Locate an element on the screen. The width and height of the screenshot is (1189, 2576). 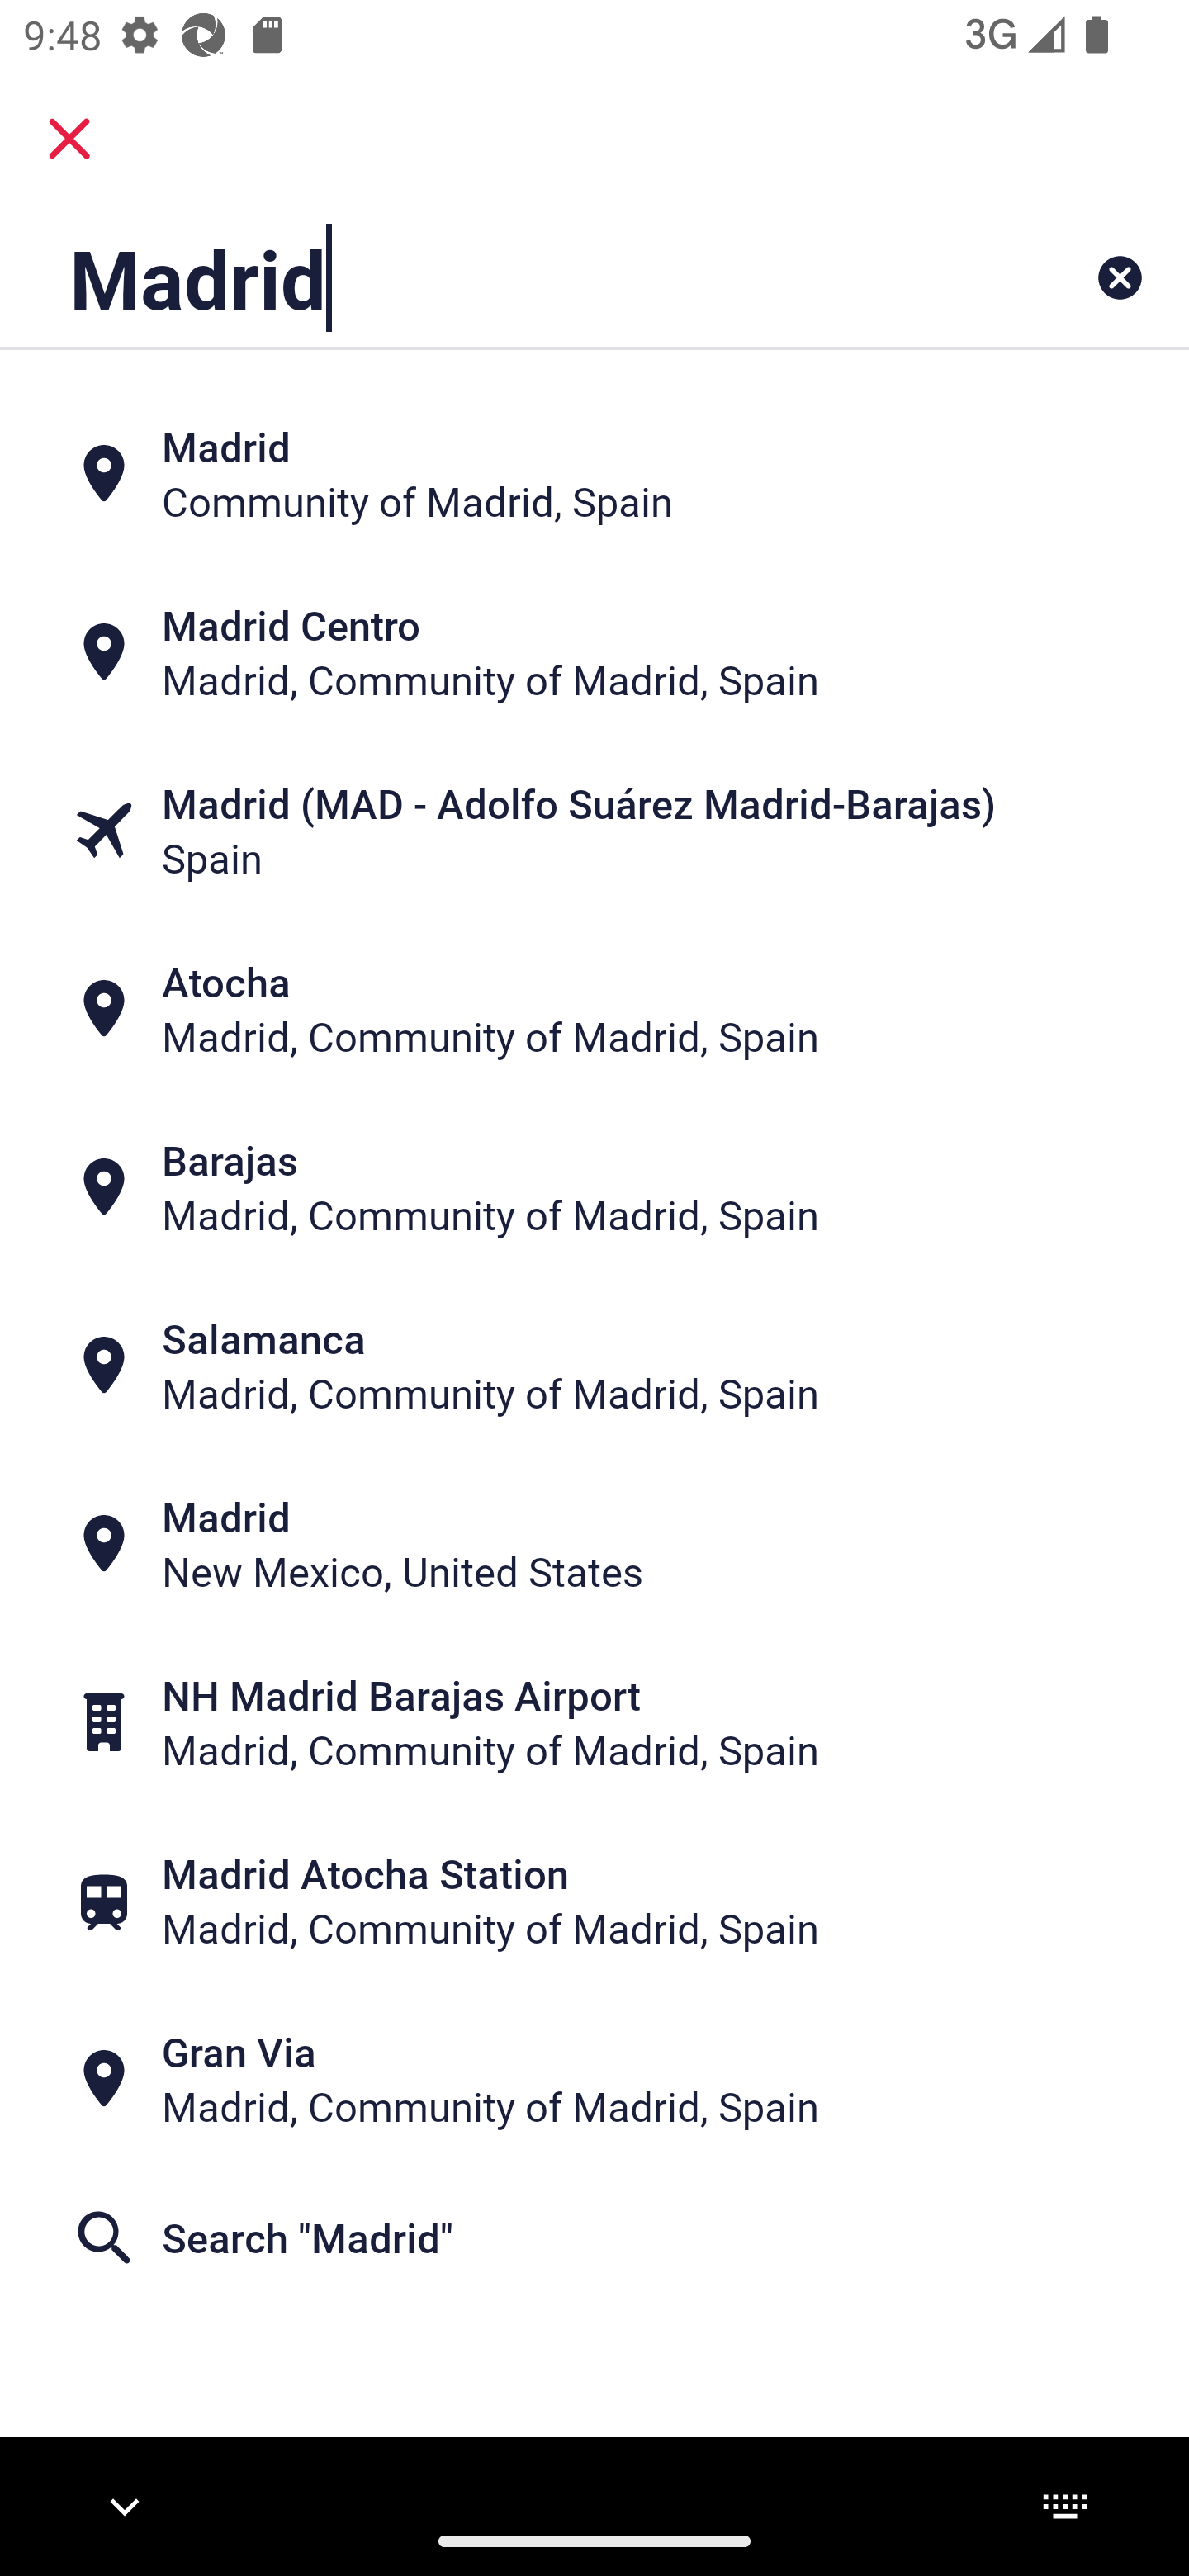
Search "Madrid" is located at coordinates (594, 2238).